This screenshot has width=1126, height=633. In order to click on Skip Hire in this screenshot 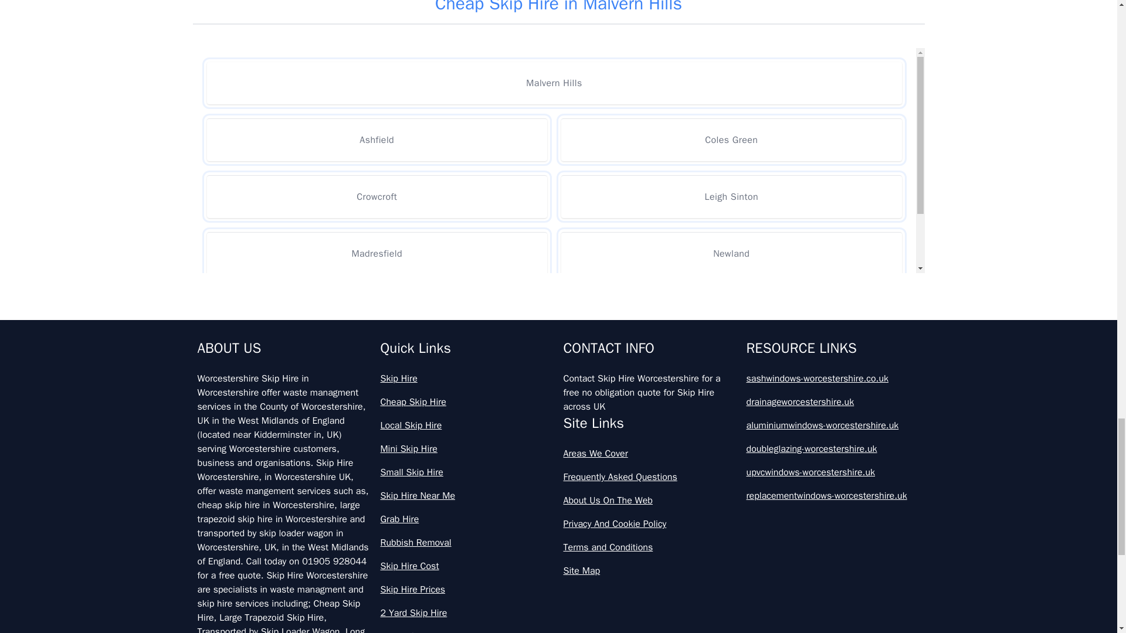, I will do `click(467, 378)`.